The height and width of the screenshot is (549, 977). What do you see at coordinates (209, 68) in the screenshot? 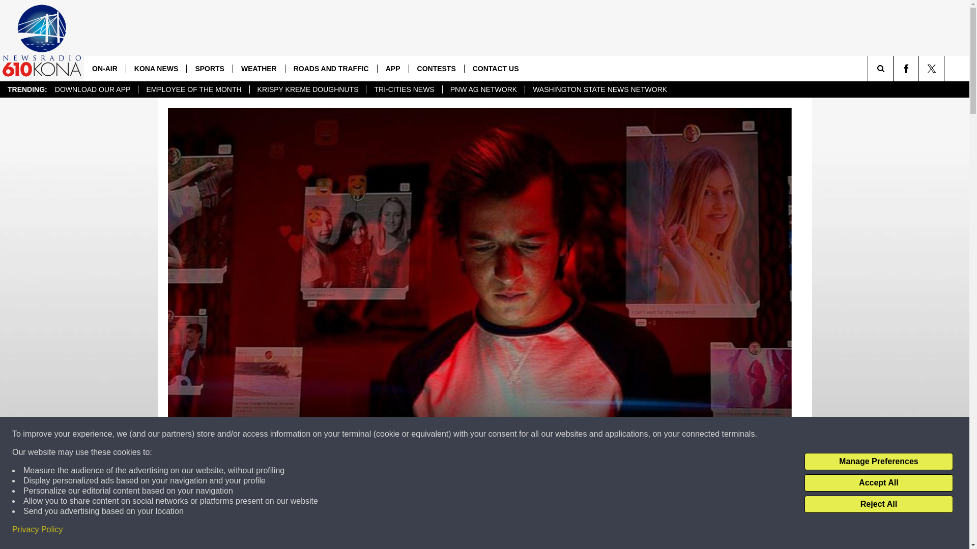
I see `SPORTS` at bounding box center [209, 68].